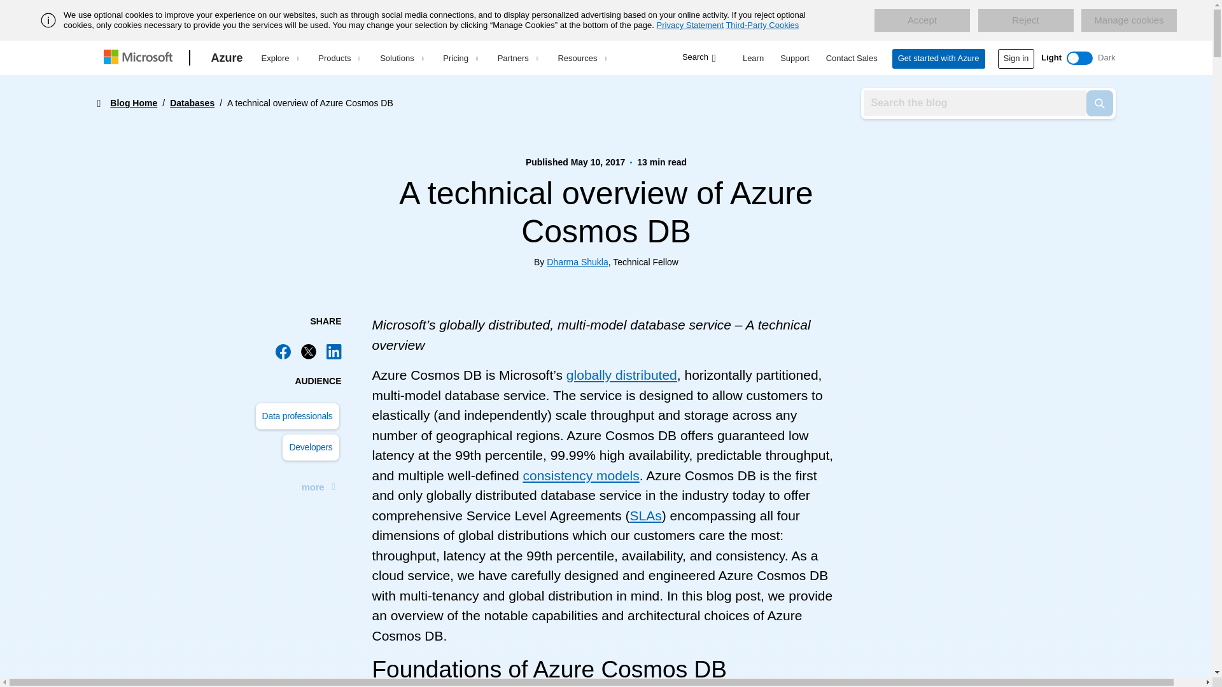  I want to click on Privacy Statement, so click(691, 25).